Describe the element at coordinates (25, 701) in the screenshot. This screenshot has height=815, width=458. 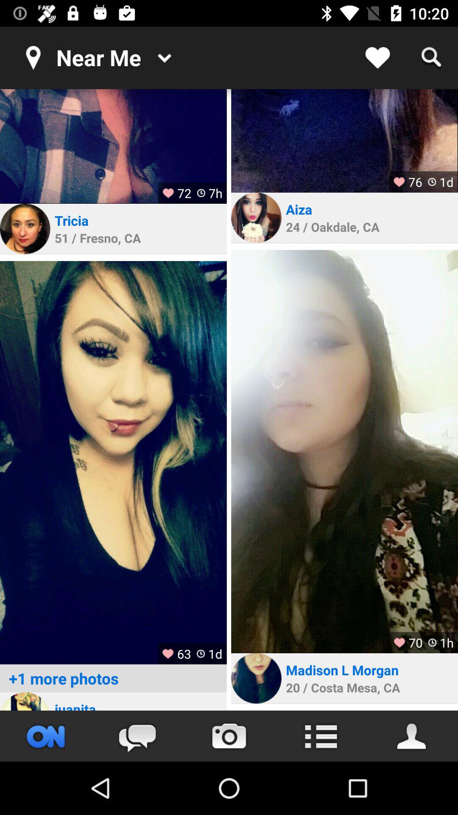
I see `advertisement` at that location.